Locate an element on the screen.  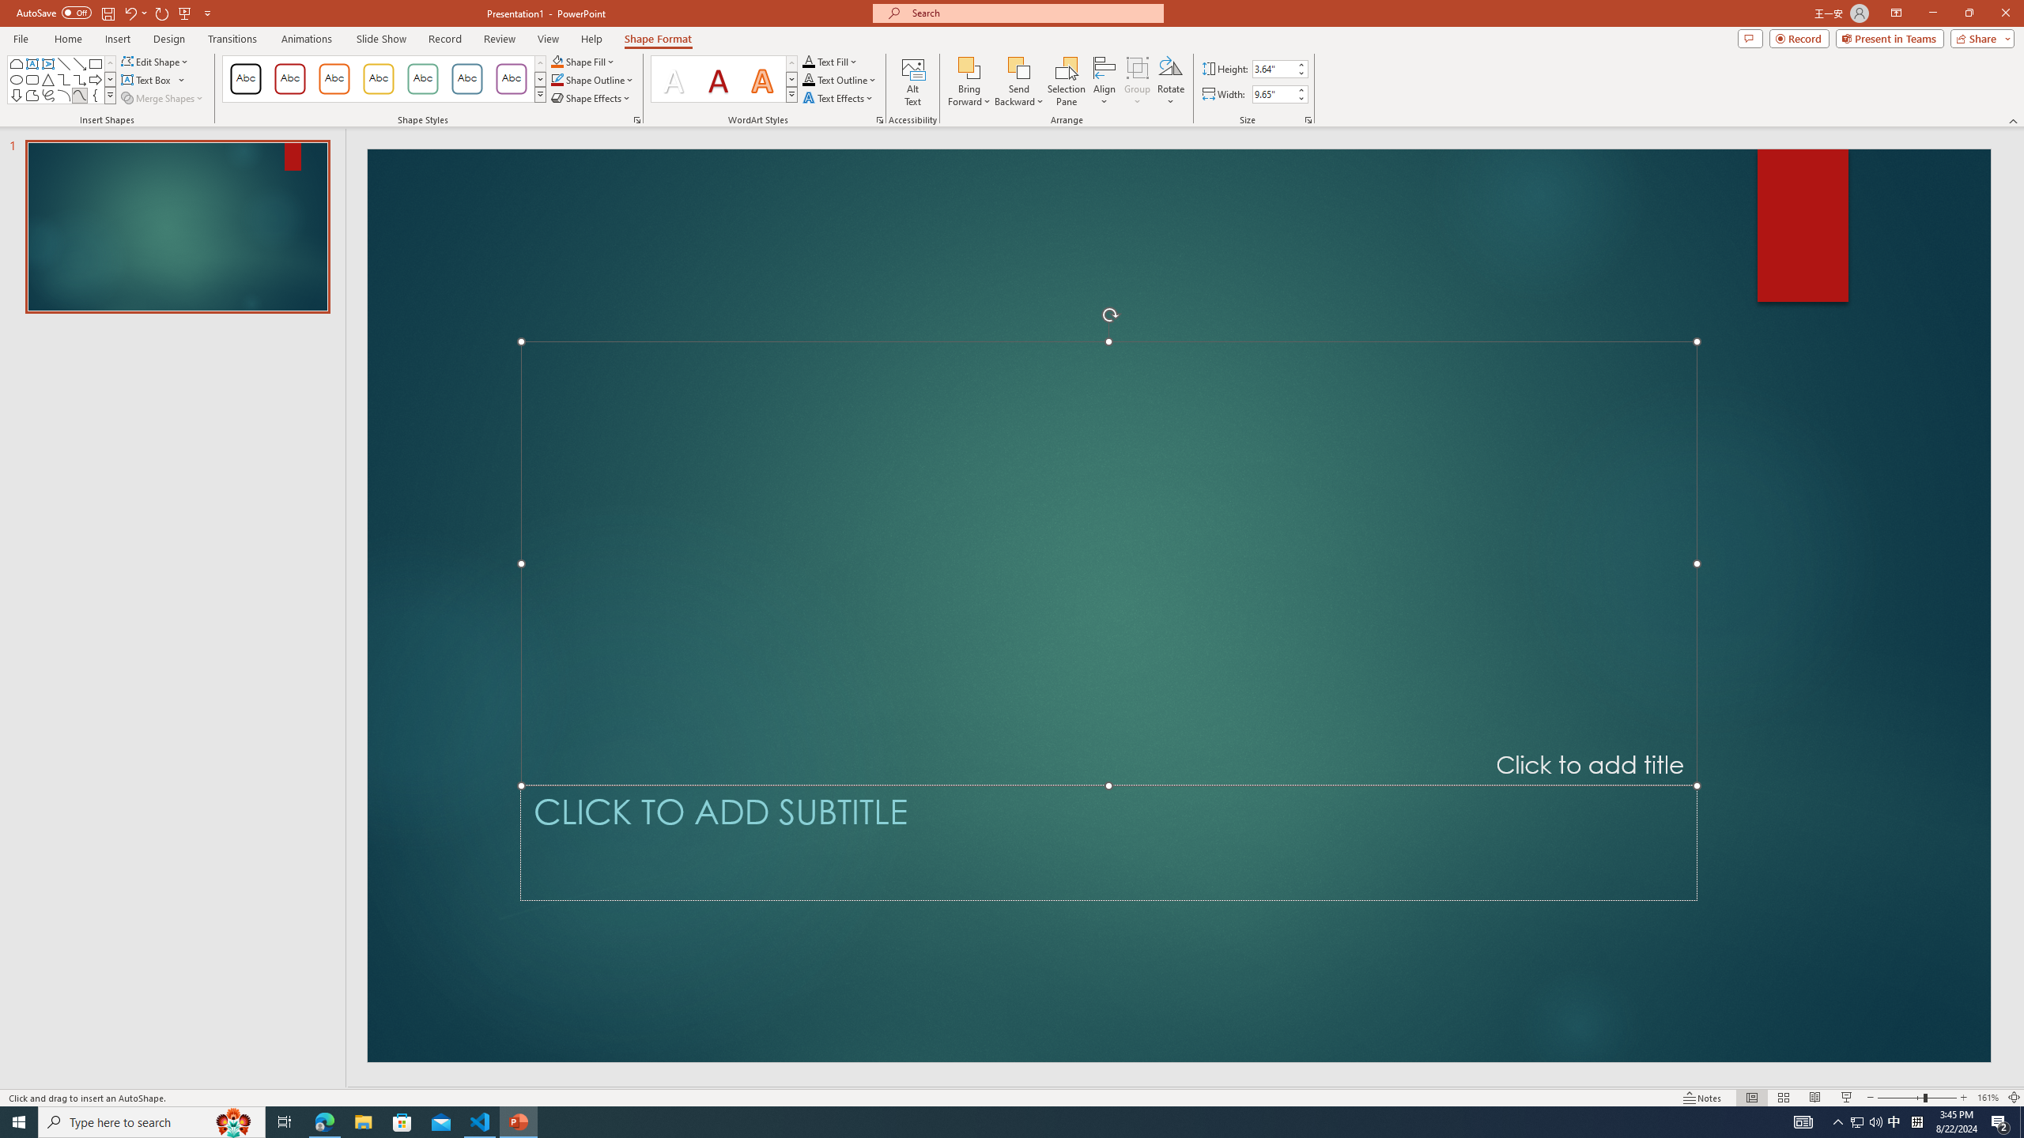
Text Fill is located at coordinates (830, 62).